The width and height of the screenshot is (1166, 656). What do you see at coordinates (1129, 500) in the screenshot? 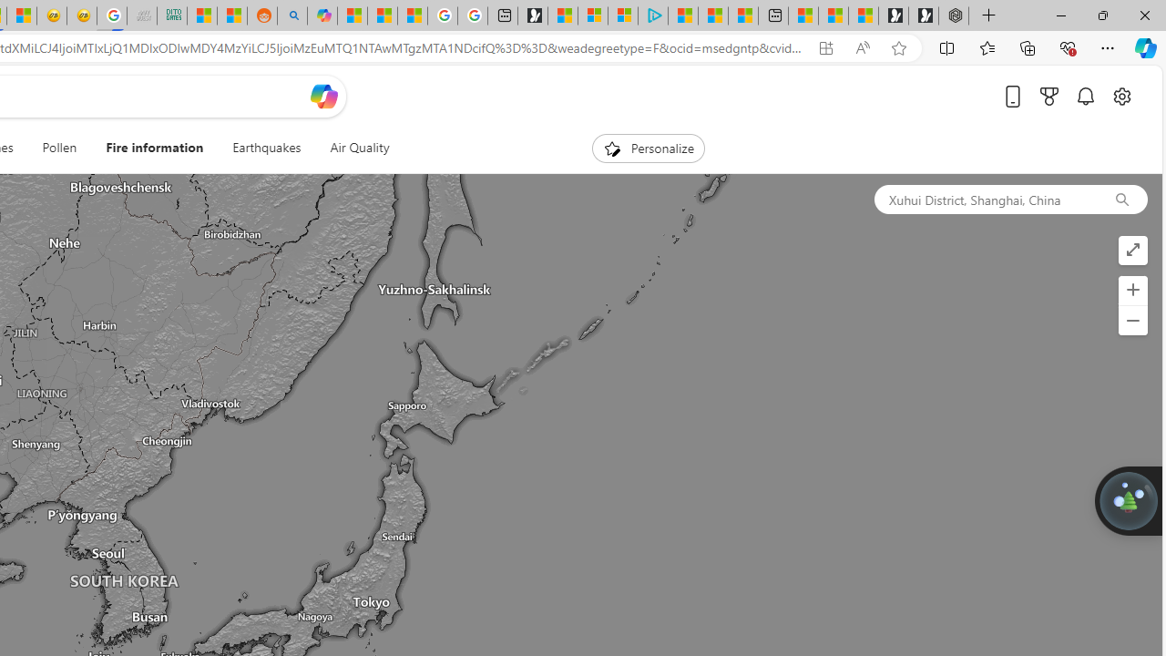
I see `Join us in planting real trees to help our planet!` at bounding box center [1129, 500].